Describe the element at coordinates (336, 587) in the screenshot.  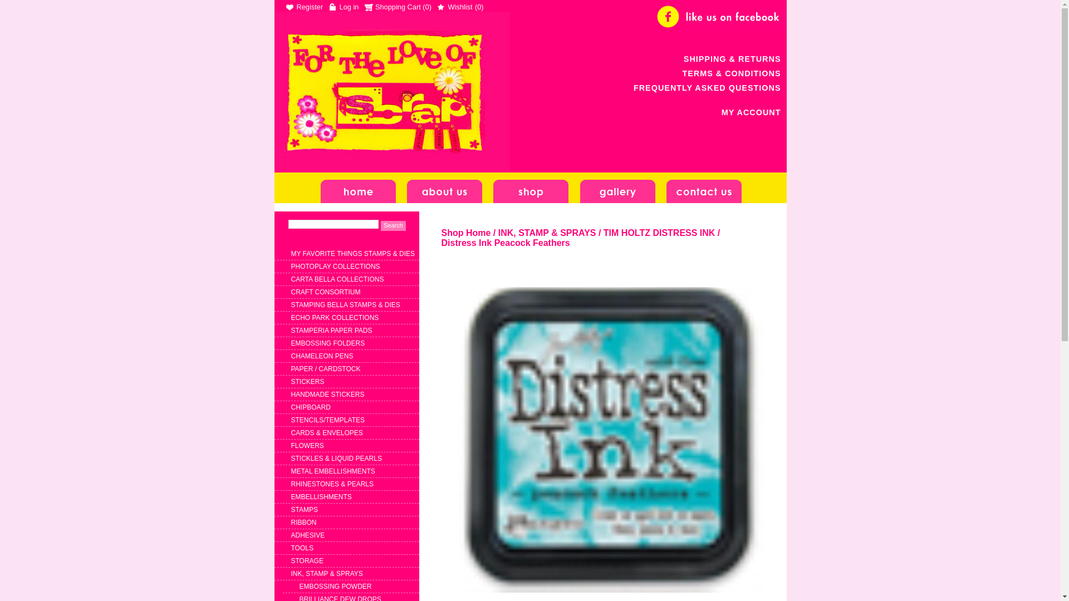
I see `EMBOSSING POWDER` at that location.